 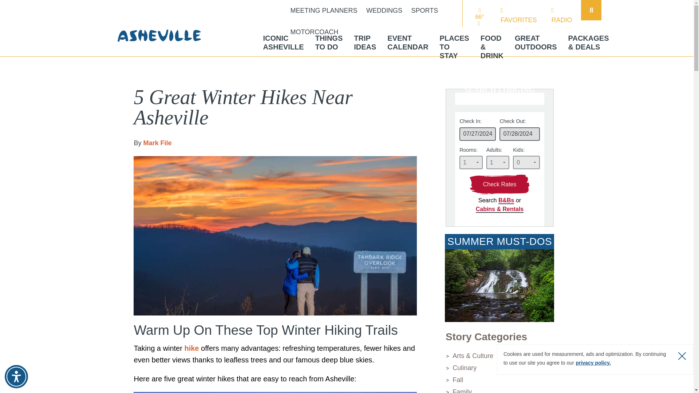 I want to click on Sports, so click(x=424, y=11).